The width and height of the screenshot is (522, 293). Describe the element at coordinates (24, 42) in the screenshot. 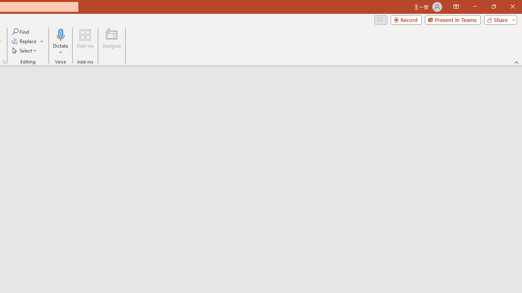

I see `Replace...` at that location.